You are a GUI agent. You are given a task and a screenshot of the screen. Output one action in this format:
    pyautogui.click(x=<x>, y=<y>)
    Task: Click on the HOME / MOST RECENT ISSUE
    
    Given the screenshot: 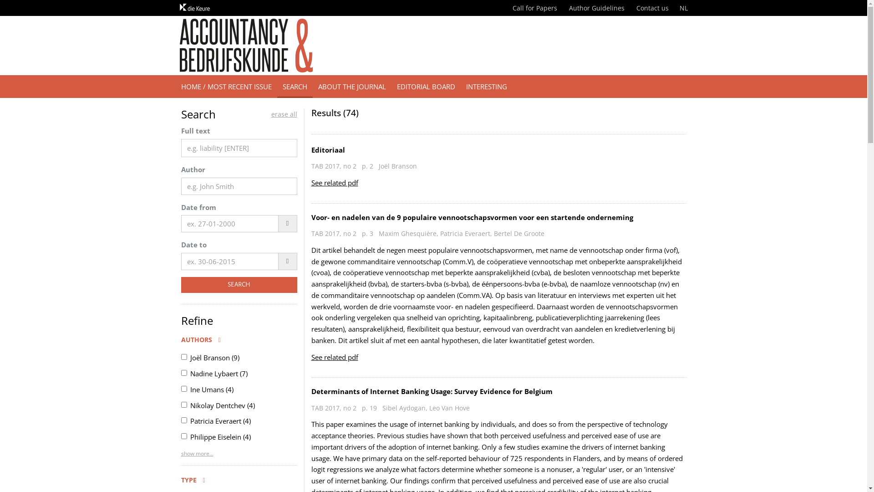 What is the action you would take?
    pyautogui.click(x=227, y=87)
    